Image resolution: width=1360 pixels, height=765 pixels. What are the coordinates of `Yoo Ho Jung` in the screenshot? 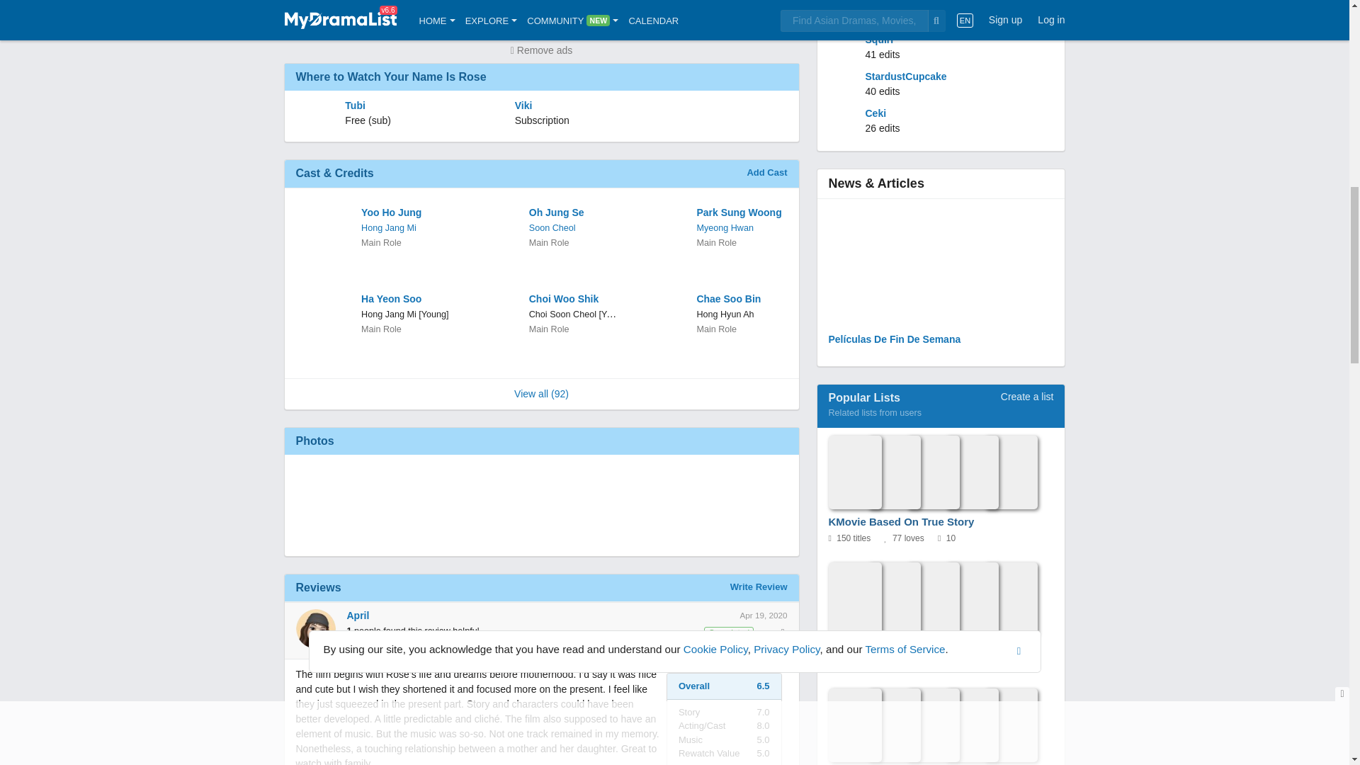 It's located at (405, 212).